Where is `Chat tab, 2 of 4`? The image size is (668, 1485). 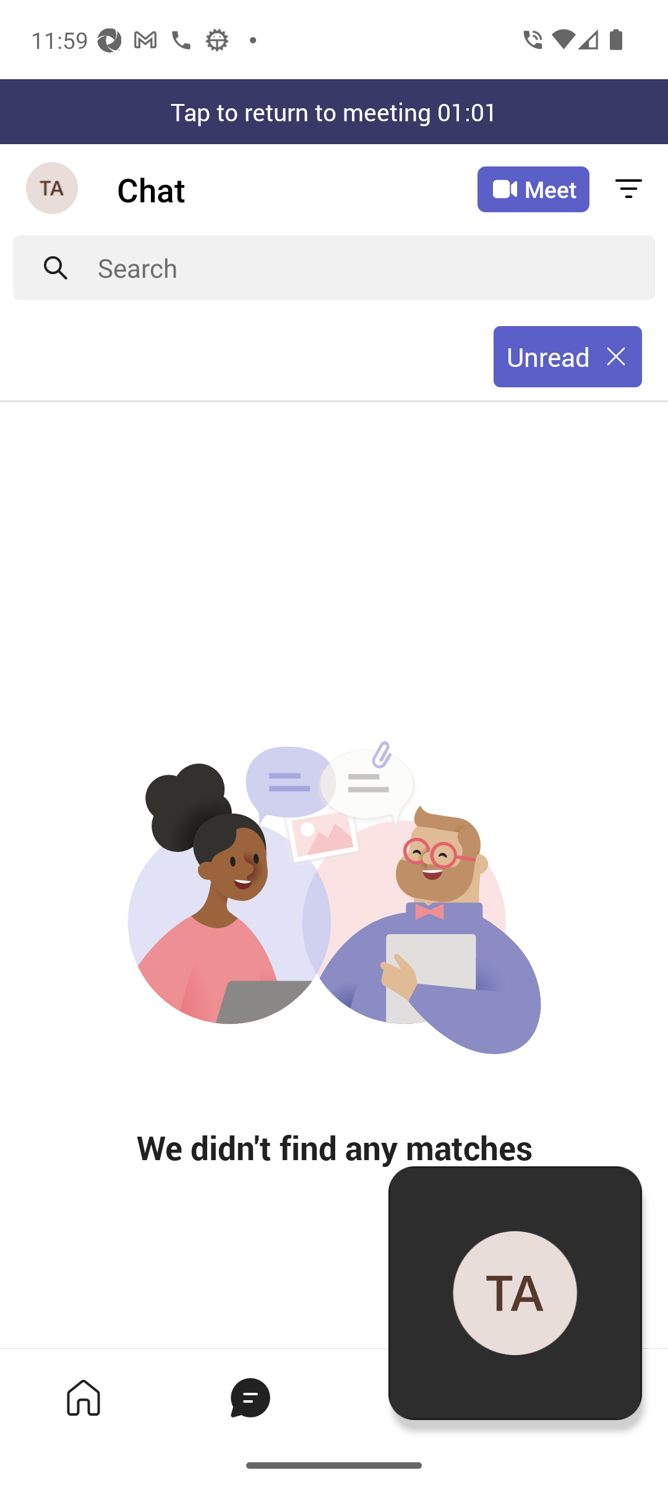 Chat tab, 2 of 4 is located at coordinates (250, 1397).